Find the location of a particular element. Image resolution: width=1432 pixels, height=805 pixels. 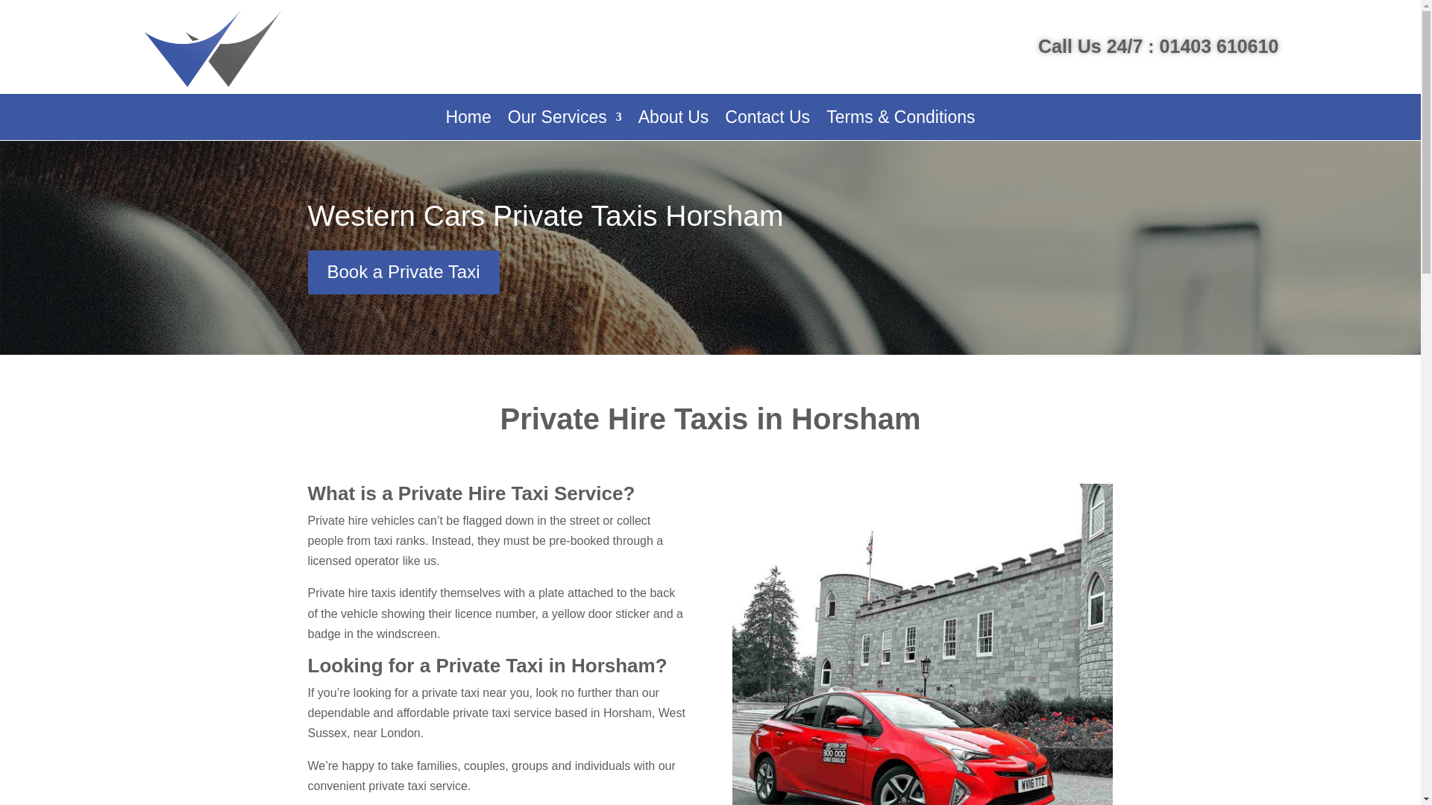

Our Services is located at coordinates (565, 119).